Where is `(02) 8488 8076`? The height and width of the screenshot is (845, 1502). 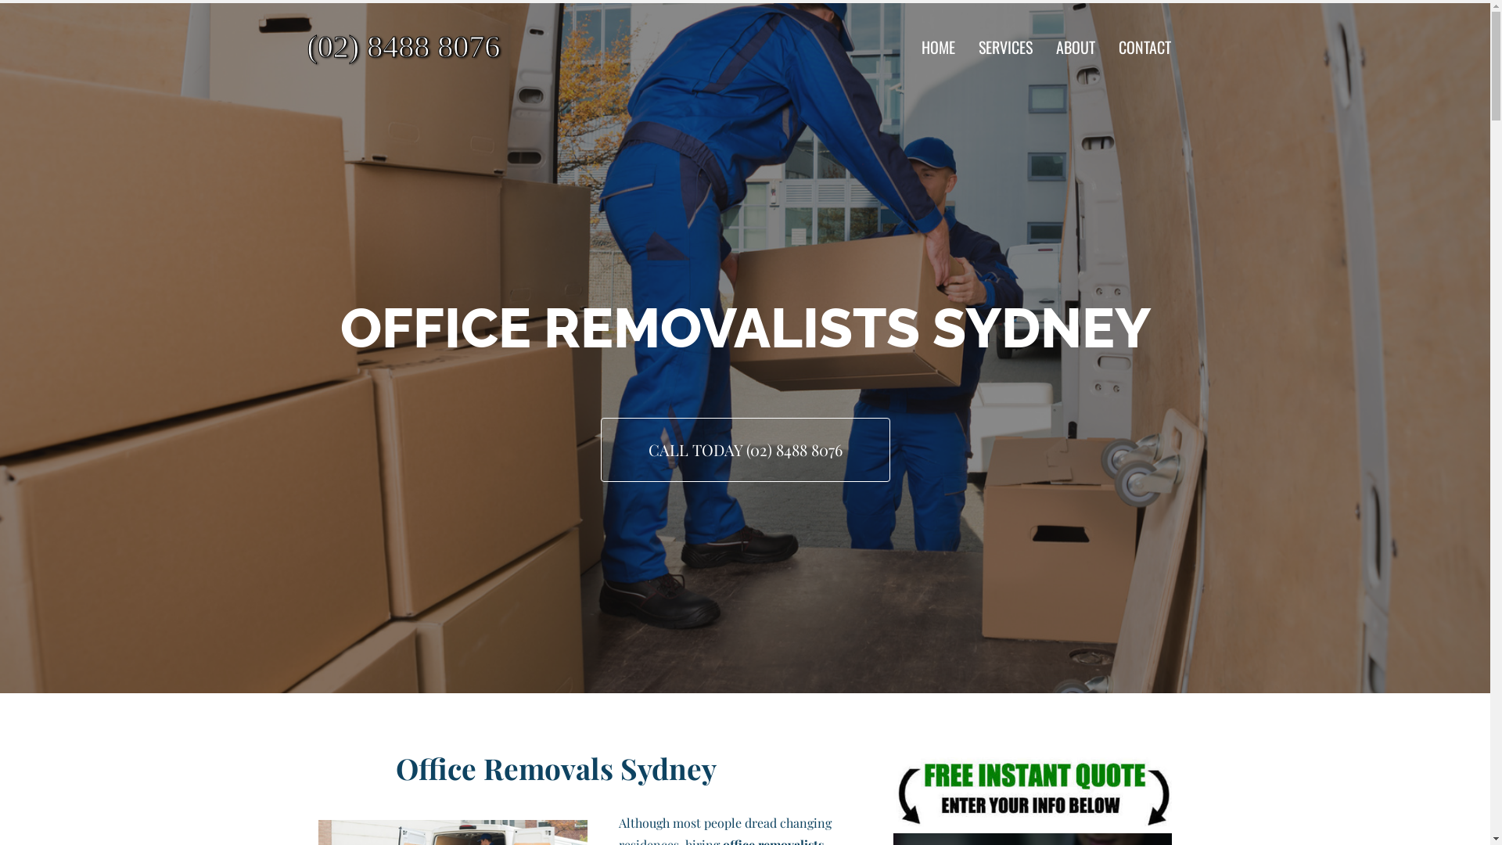 (02) 8488 8076 is located at coordinates (447, 47).